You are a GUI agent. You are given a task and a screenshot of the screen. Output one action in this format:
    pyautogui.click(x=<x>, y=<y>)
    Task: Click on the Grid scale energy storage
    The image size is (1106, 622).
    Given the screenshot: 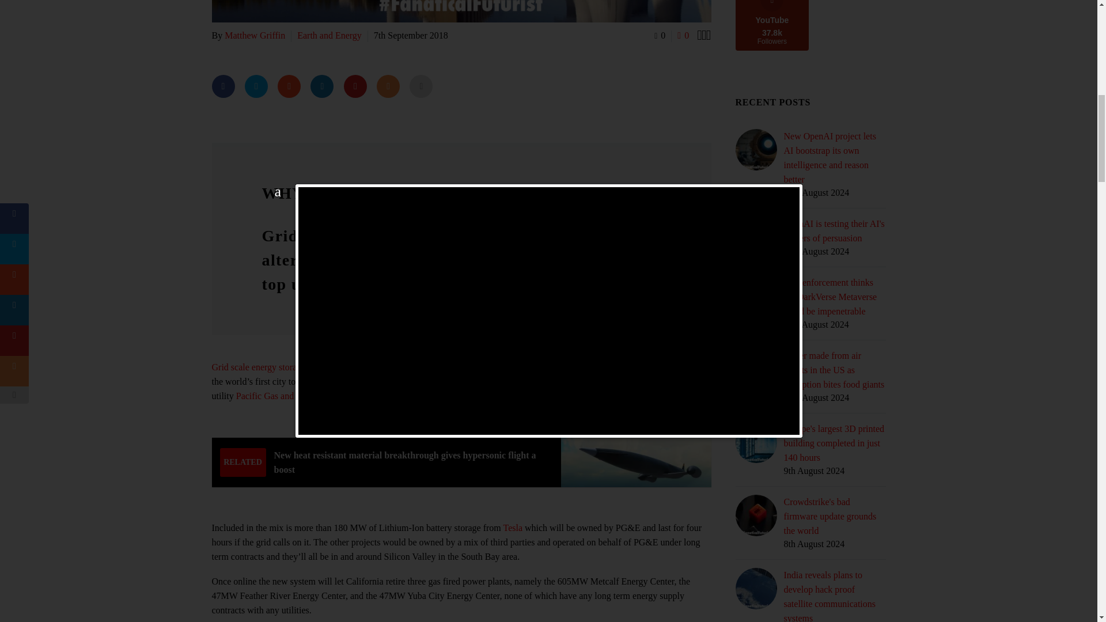 What is the action you would take?
    pyautogui.click(x=259, y=366)
    